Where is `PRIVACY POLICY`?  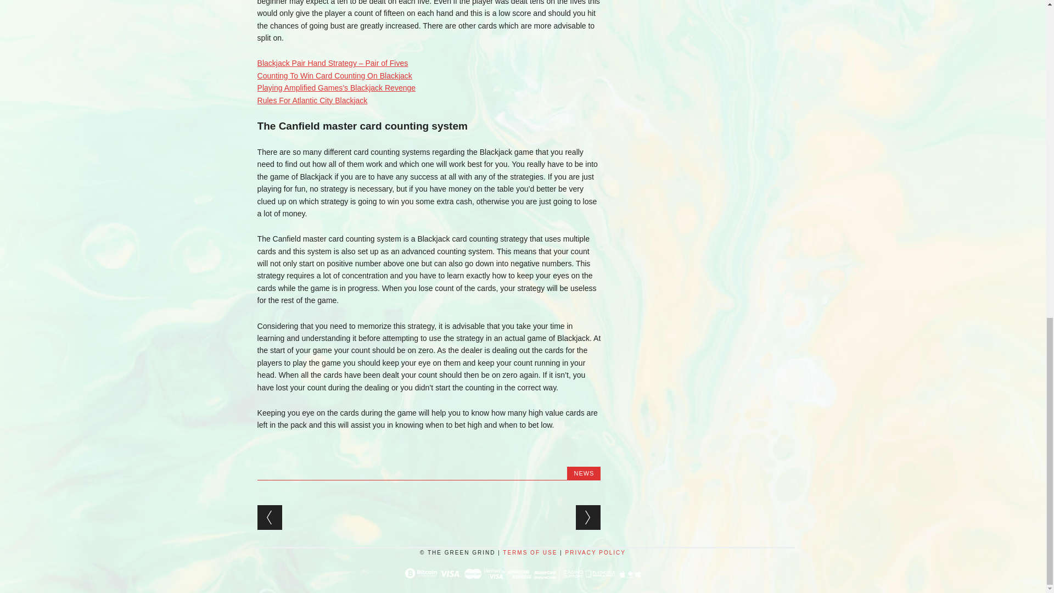
PRIVACY POLICY is located at coordinates (595, 552).